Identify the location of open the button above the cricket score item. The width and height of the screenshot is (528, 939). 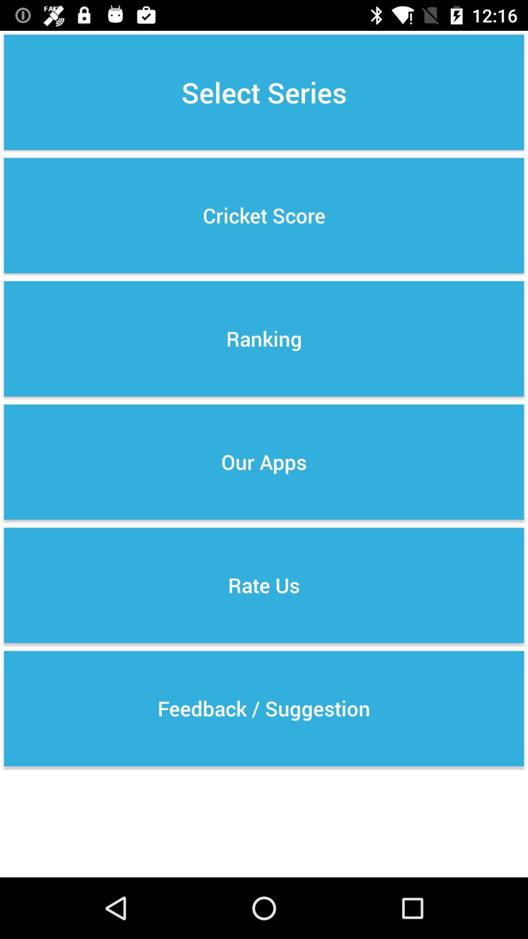
(264, 92).